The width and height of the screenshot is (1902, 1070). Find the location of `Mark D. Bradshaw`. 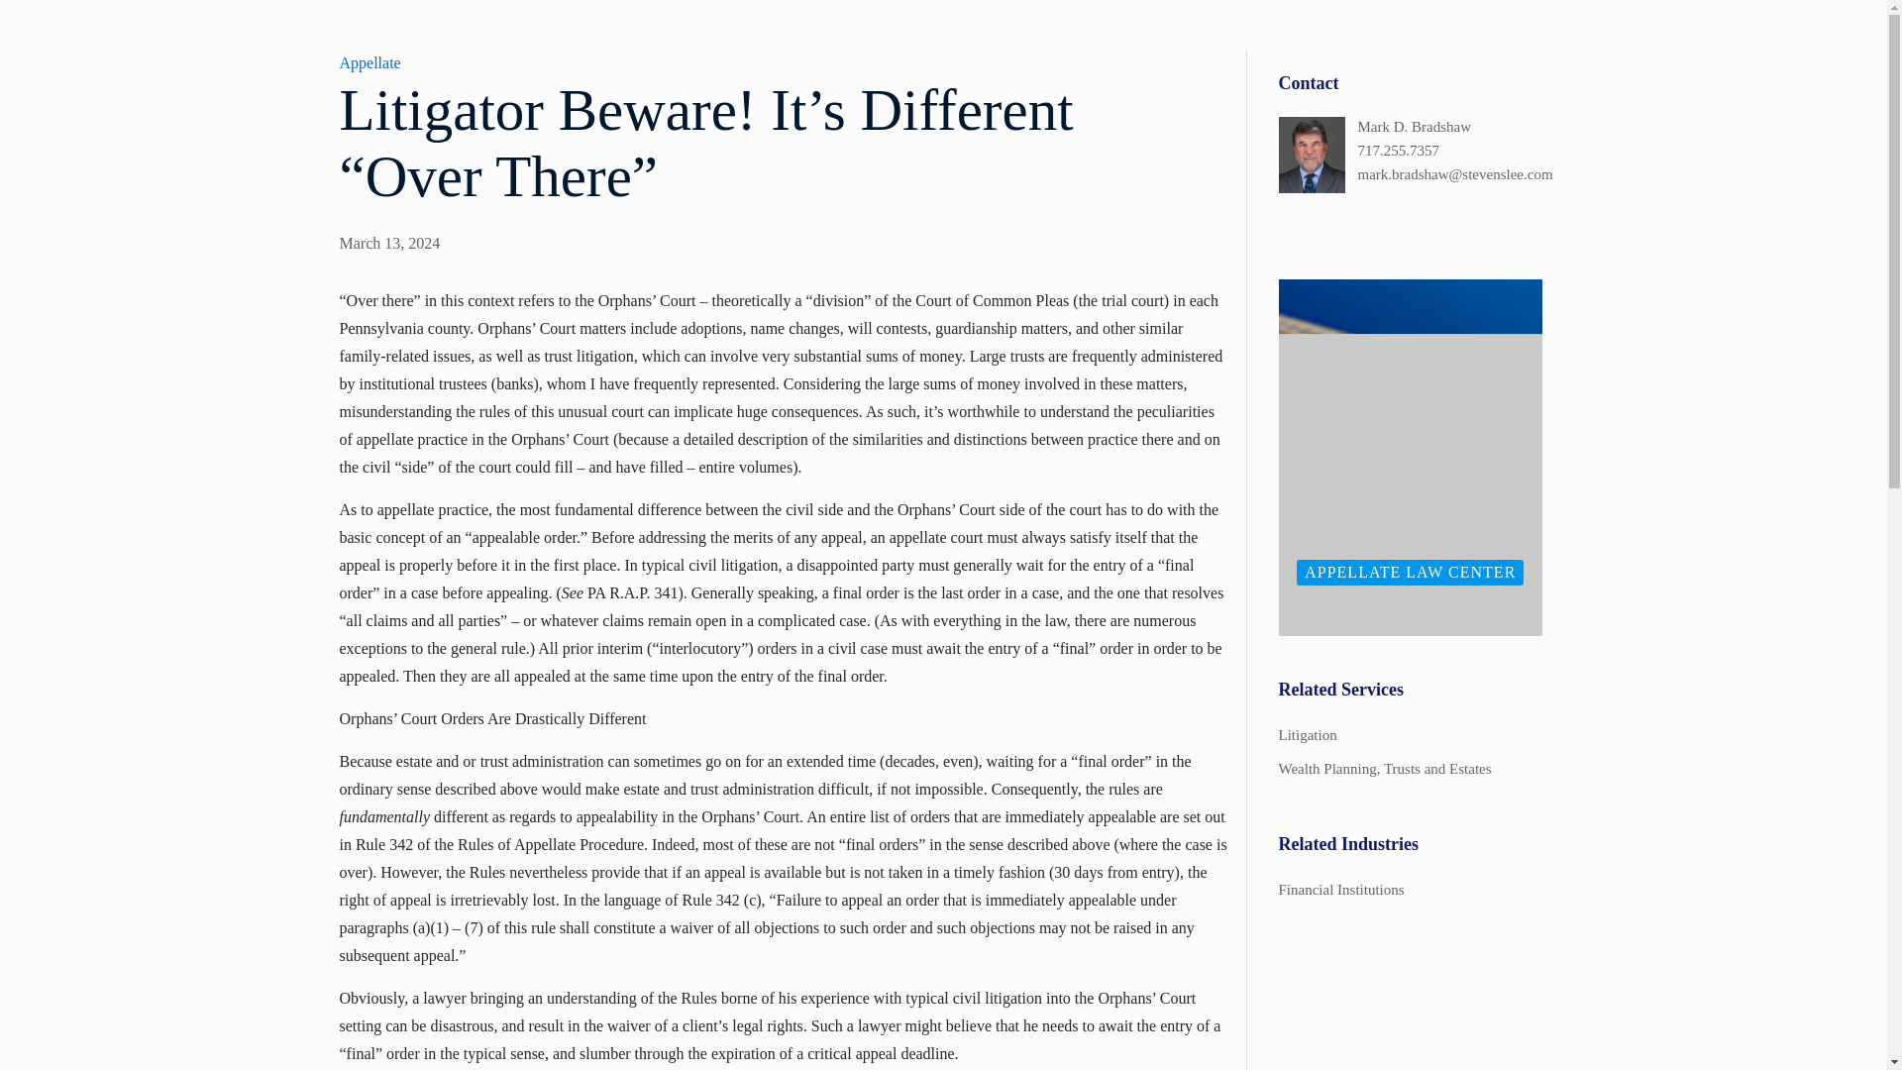

Mark D. Bradshaw is located at coordinates (1450, 127).